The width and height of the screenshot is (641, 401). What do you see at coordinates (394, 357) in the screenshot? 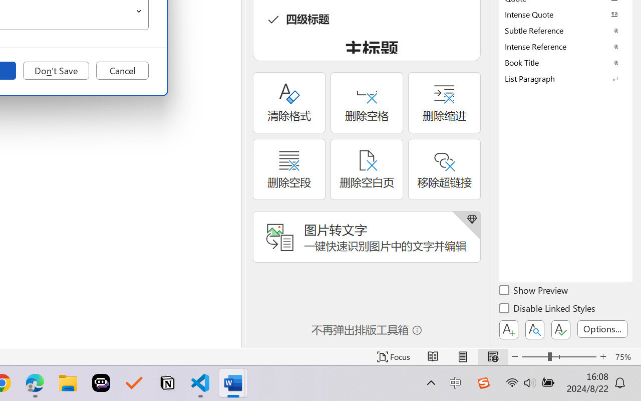
I see `Focus ` at bounding box center [394, 357].